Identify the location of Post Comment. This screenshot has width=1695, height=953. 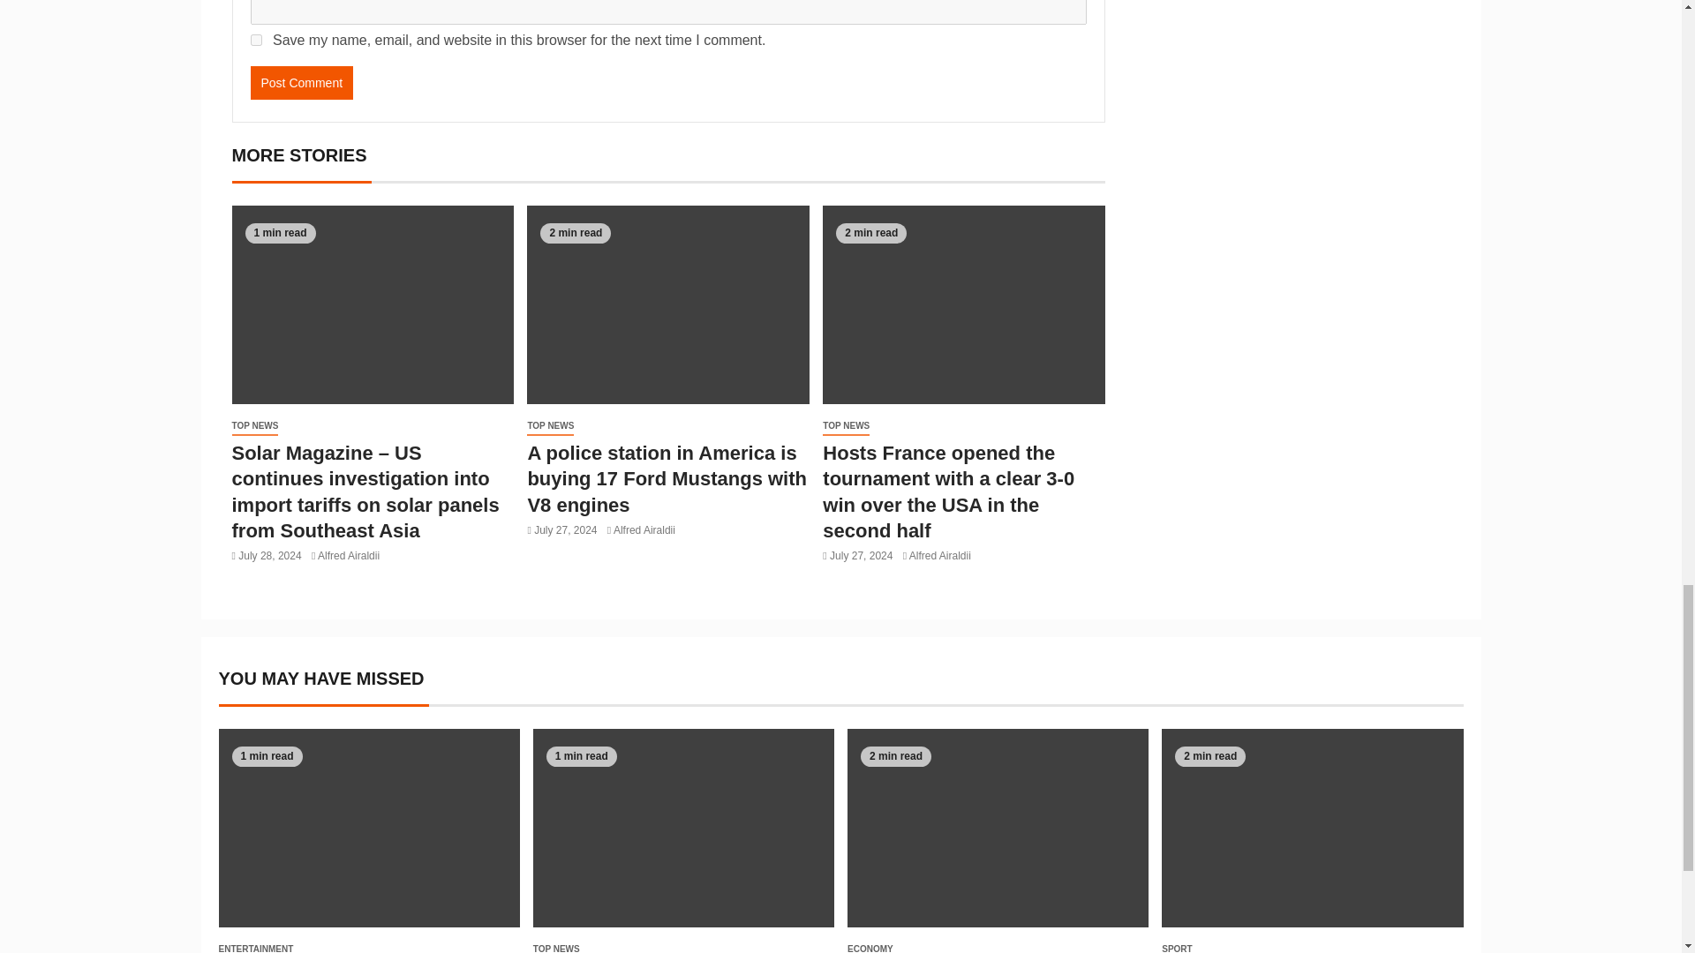
(302, 83).